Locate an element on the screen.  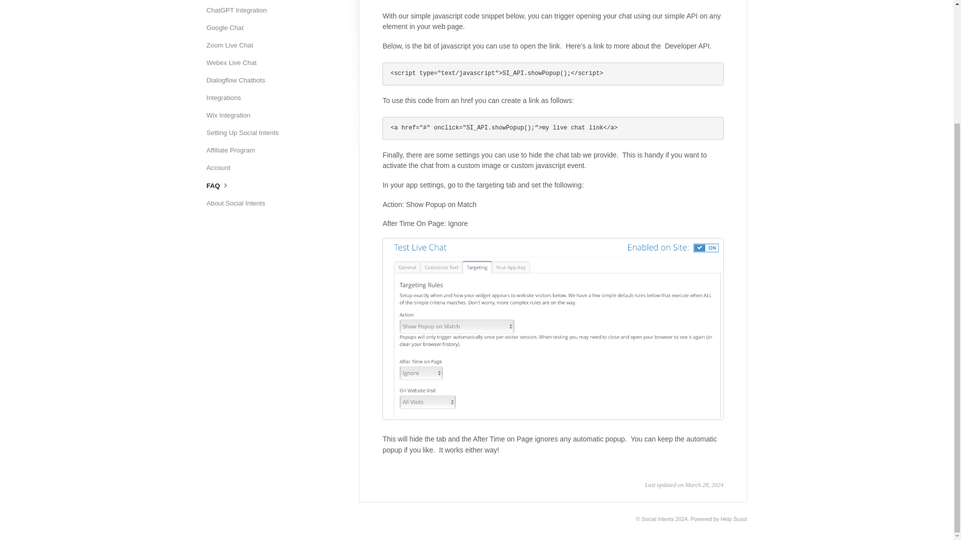
Account is located at coordinates (222, 168).